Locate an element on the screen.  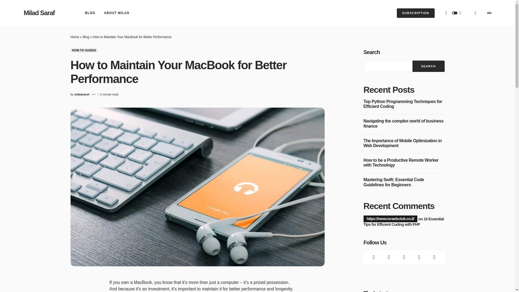
ABOUT MILAD is located at coordinates (117, 13).